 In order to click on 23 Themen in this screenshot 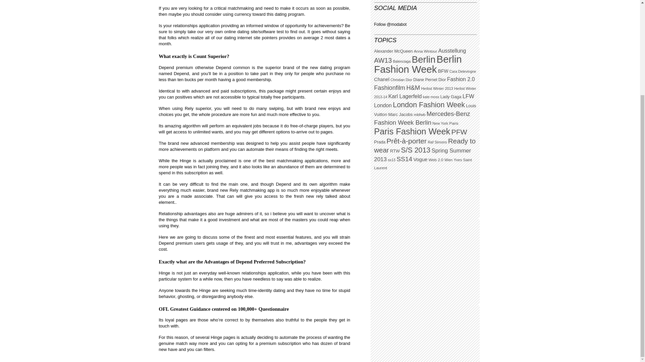, I will do `click(425, 80)`.